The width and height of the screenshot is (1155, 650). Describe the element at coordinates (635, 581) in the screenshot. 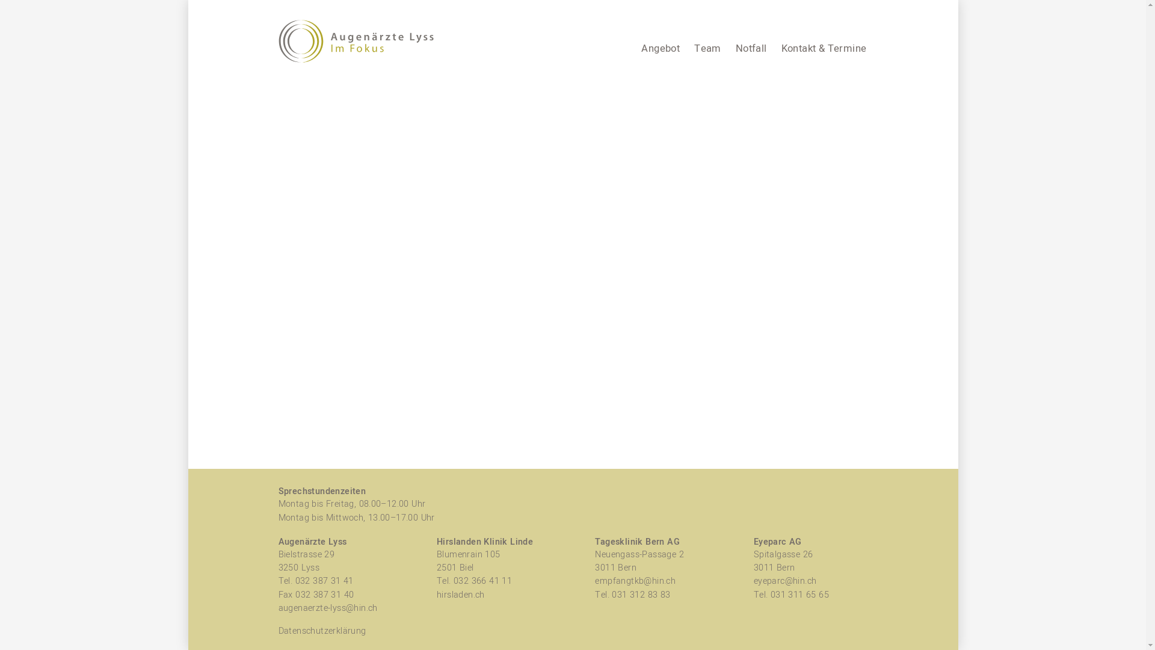

I see `empfangtkb@hin.ch` at that location.